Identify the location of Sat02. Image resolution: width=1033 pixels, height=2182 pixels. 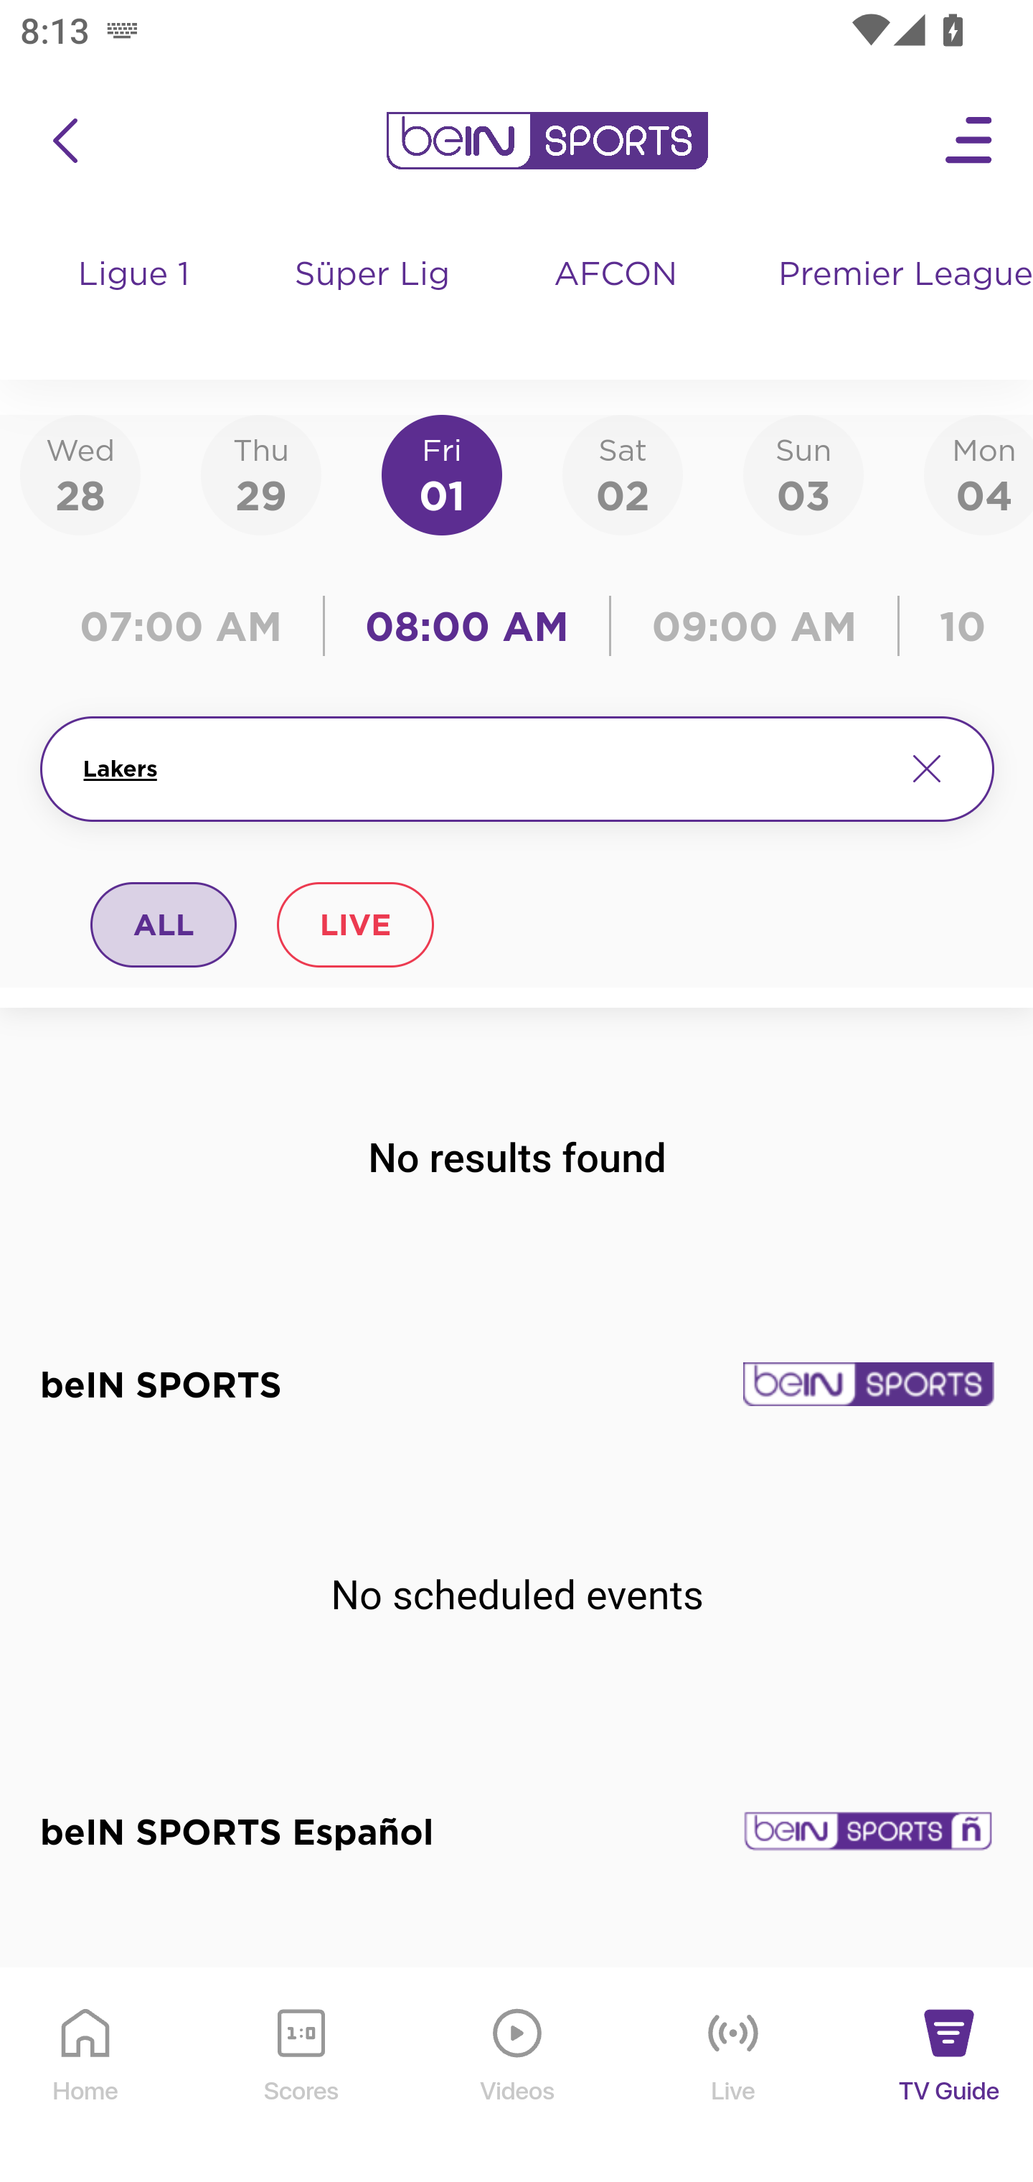
(622, 474).